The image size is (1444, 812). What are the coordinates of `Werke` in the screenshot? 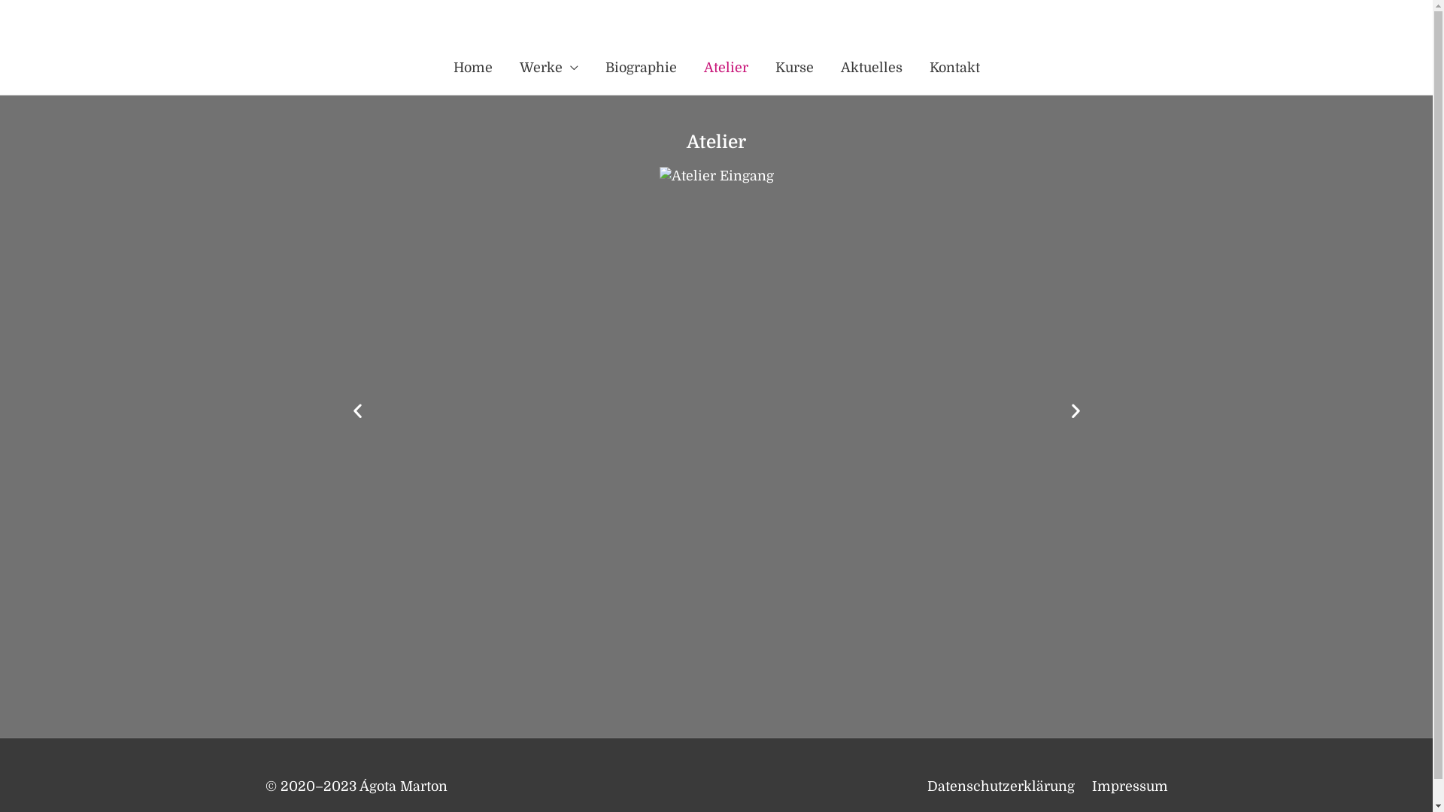 It's located at (548, 68).